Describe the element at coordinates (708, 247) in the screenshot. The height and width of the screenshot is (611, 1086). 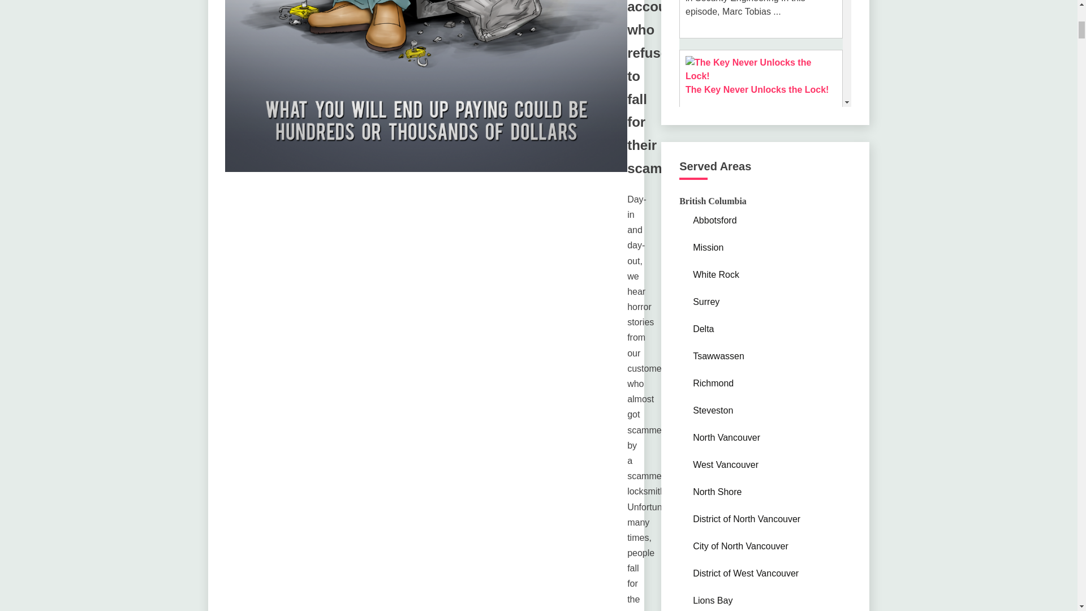
I see `Mission` at that location.